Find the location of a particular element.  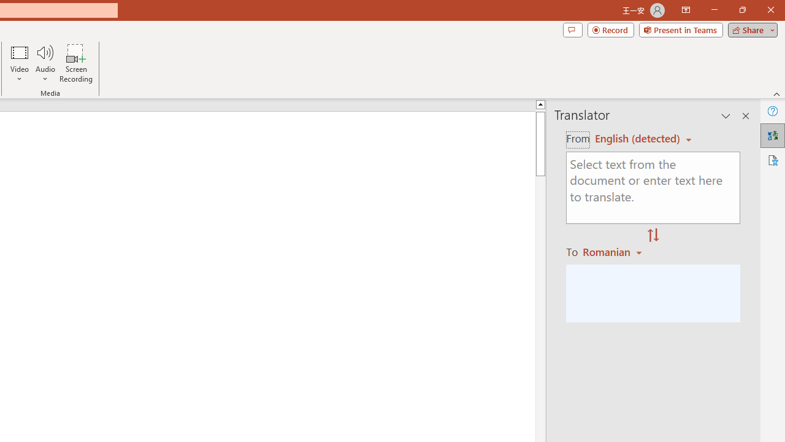

Screen Recording... is located at coordinates (76, 63).